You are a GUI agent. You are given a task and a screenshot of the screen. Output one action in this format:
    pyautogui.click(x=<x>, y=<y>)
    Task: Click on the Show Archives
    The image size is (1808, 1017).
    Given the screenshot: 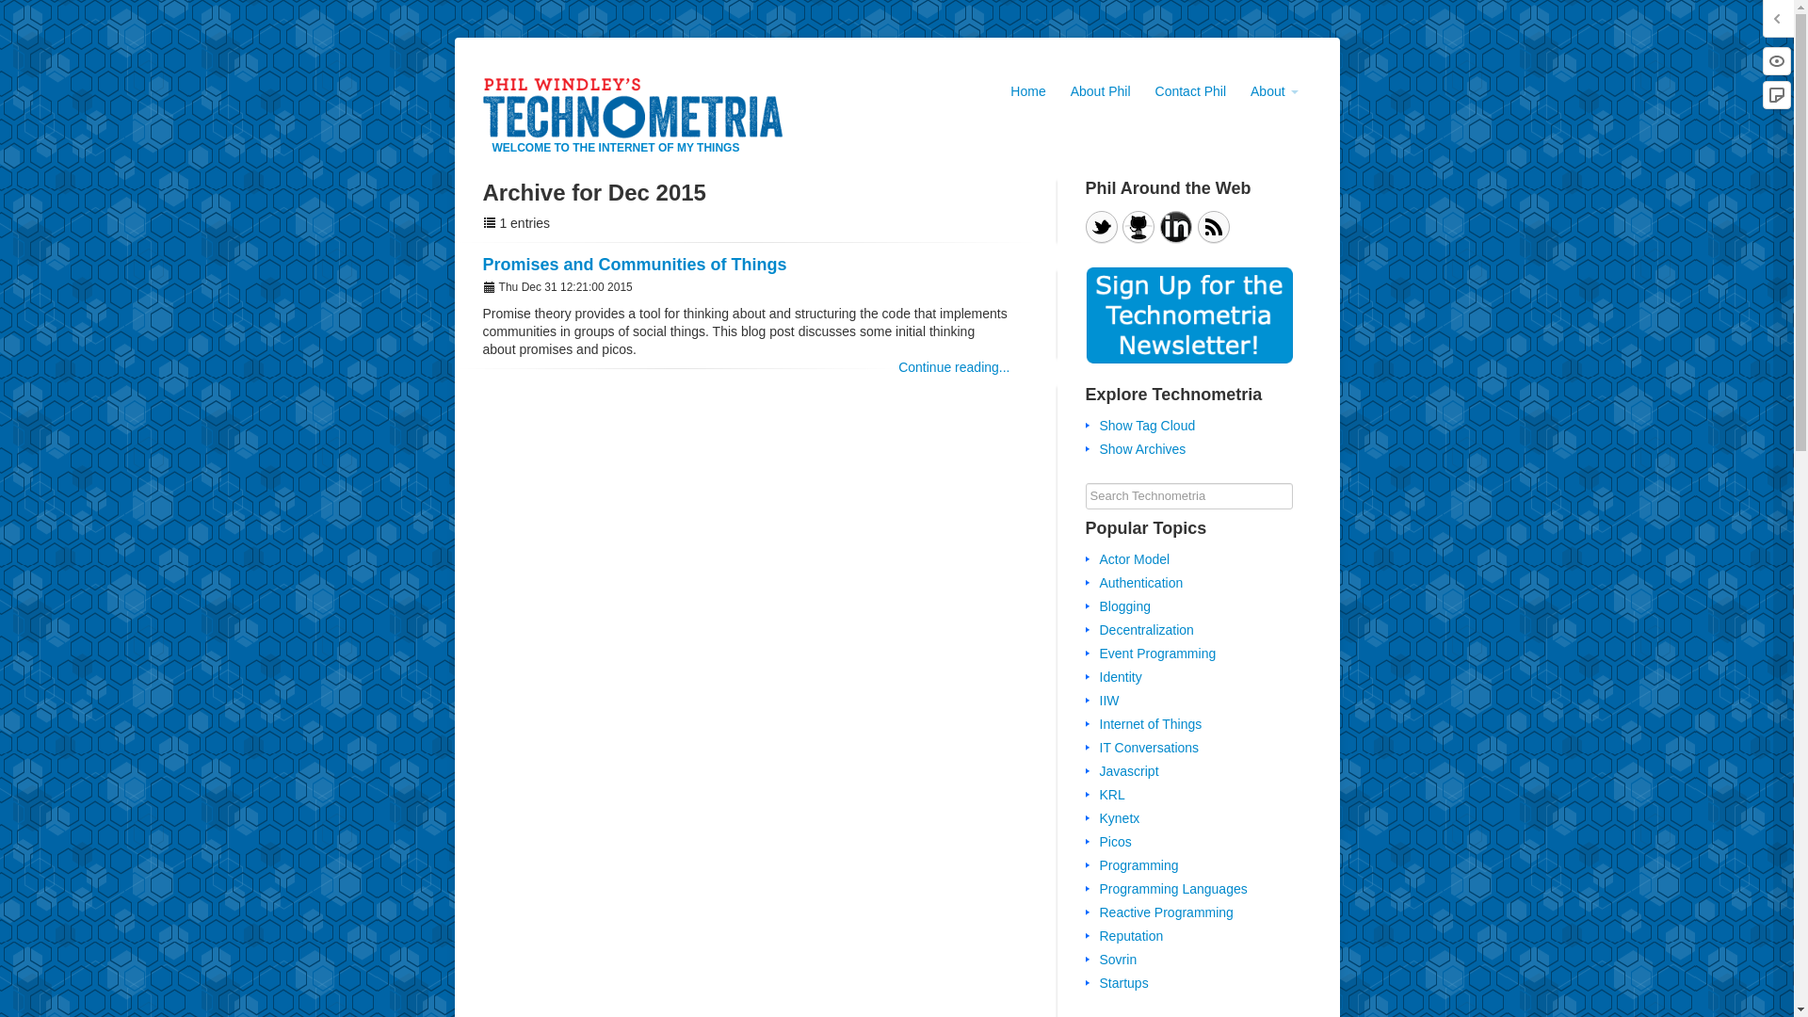 What is the action you would take?
    pyautogui.click(x=1142, y=448)
    